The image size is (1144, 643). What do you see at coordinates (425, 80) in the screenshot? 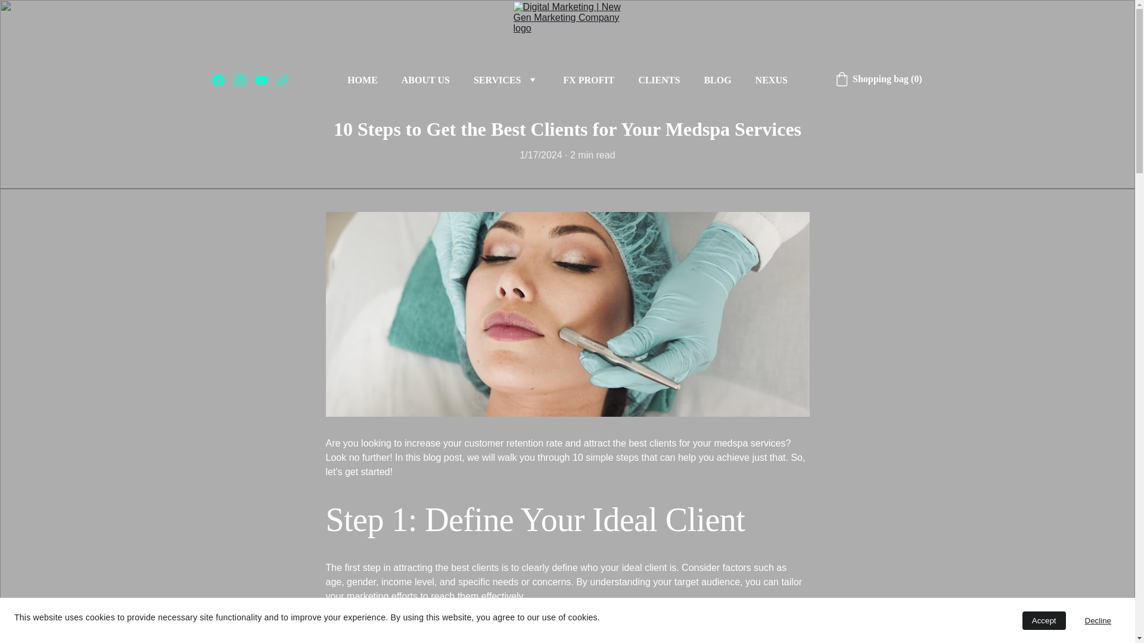
I see `ABOUT US` at bounding box center [425, 80].